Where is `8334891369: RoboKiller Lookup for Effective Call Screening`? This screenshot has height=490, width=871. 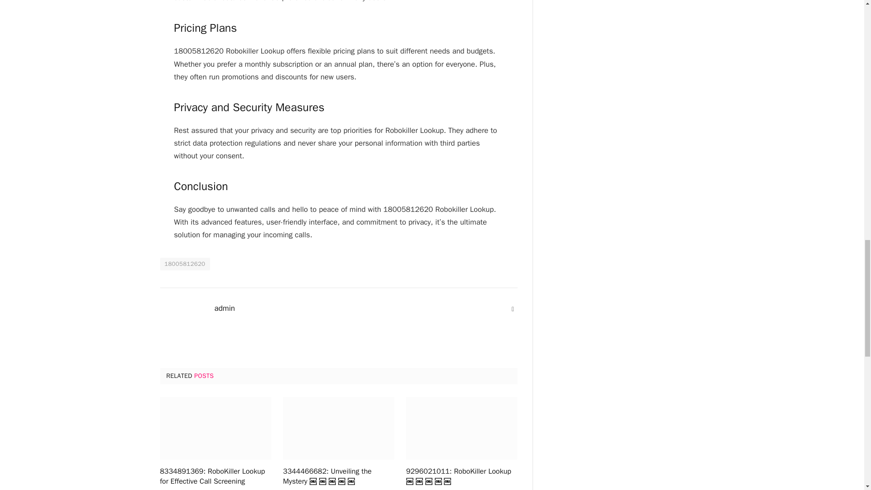
8334891369: RoboKiller Lookup for Effective Call Screening is located at coordinates (215, 428).